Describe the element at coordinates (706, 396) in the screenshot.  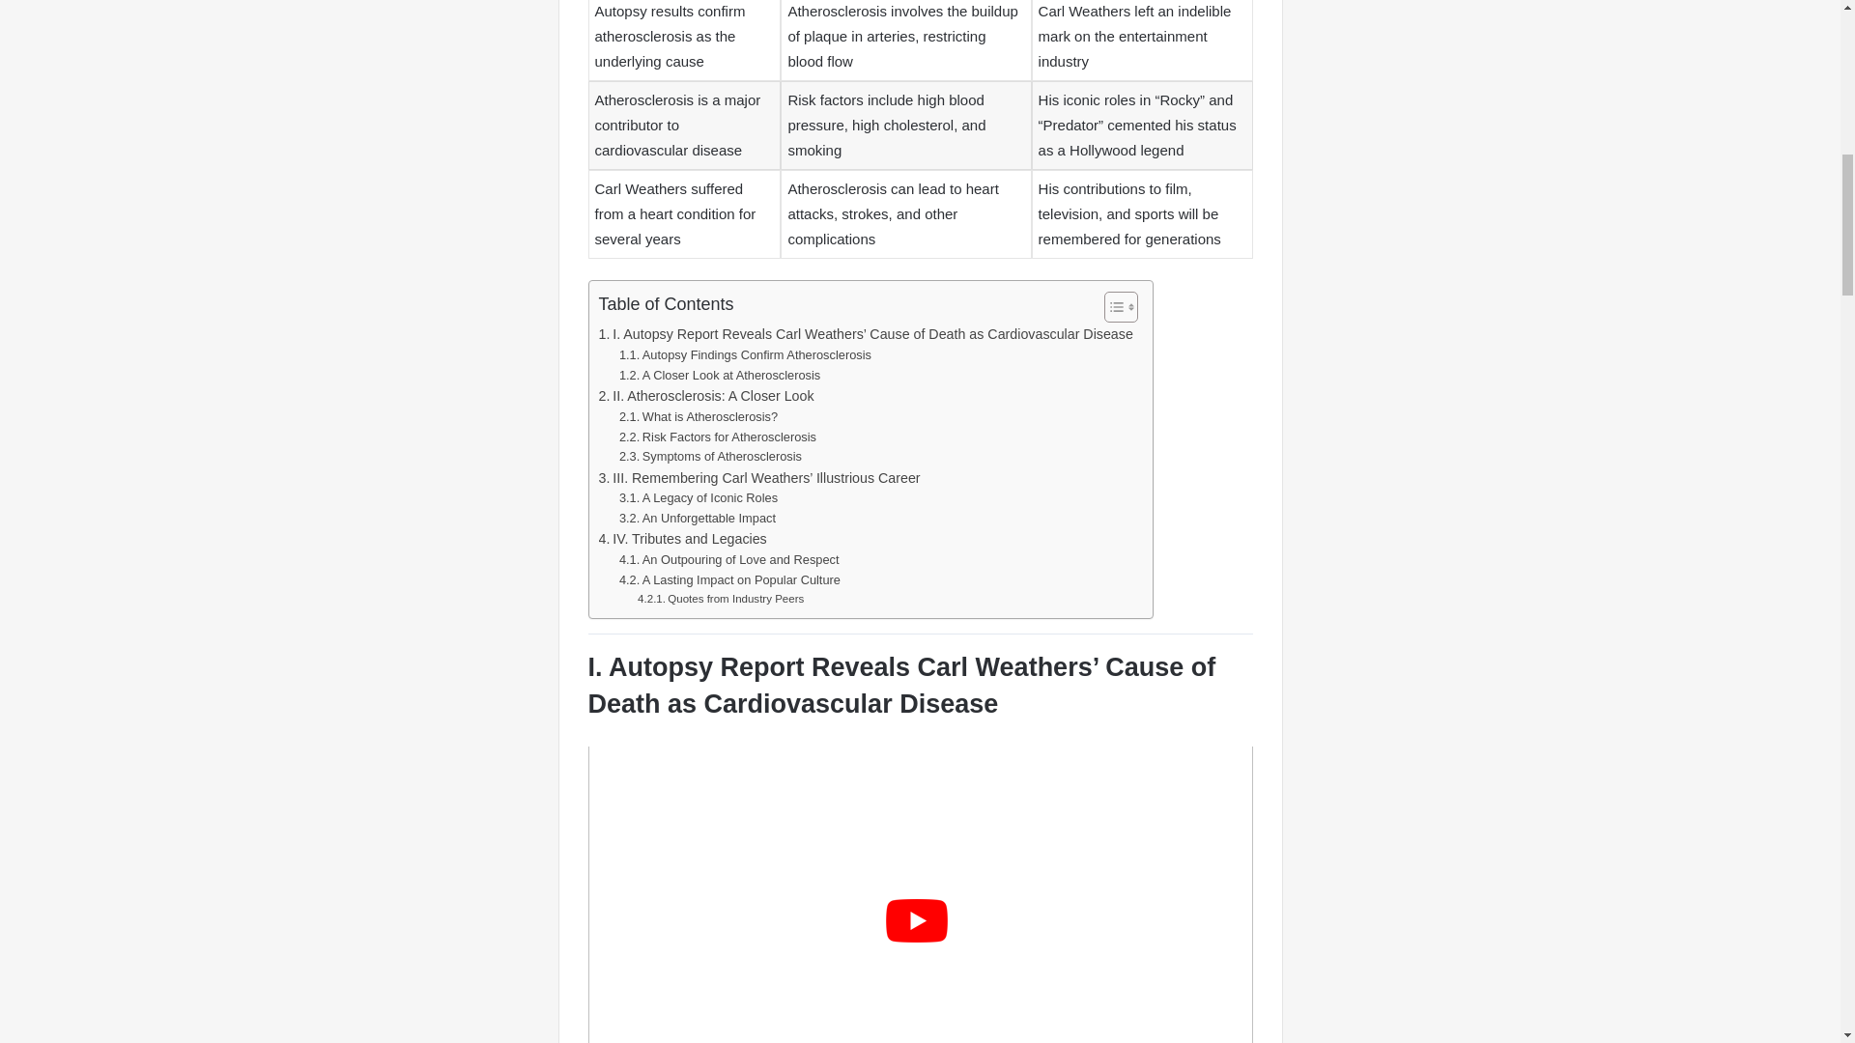
I see `II. Atherosclerosis: A Closer Look` at that location.